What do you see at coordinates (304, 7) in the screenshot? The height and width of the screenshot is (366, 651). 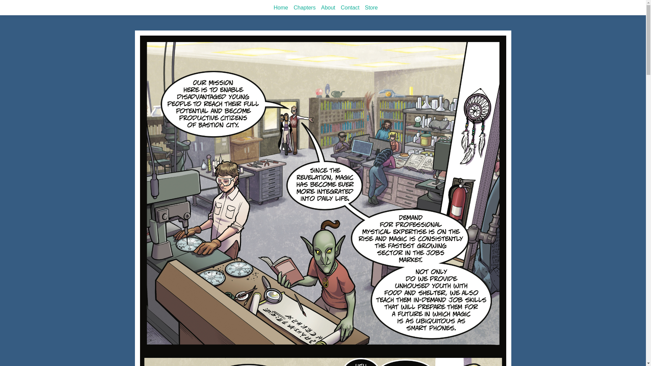 I see `Chapters` at bounding box center [304, 7].